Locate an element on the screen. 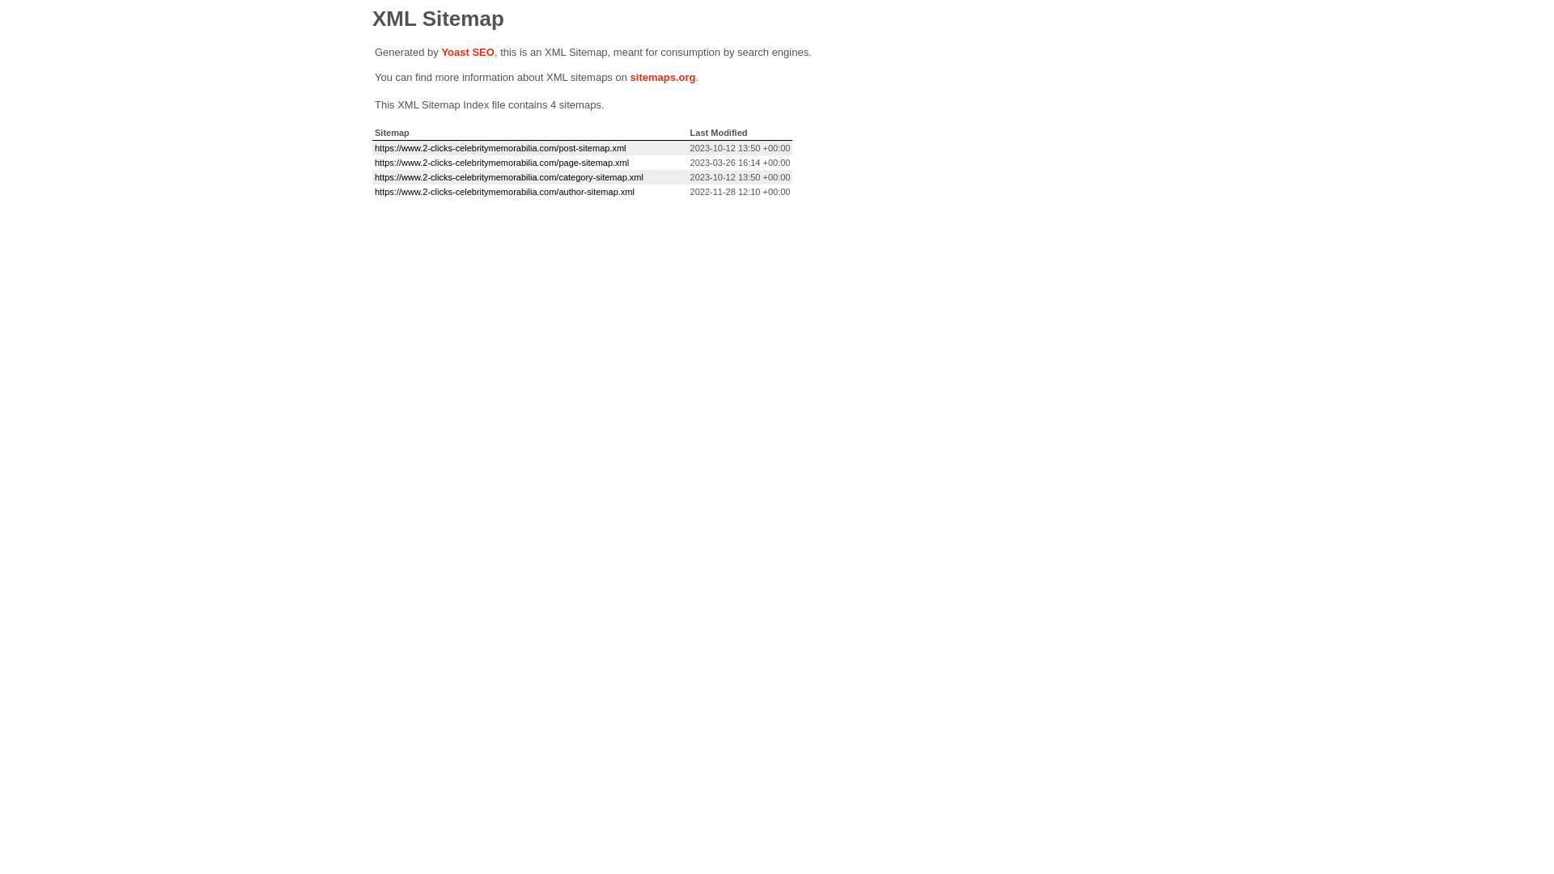  sitemaps.org is located at coordinates (664, 78).